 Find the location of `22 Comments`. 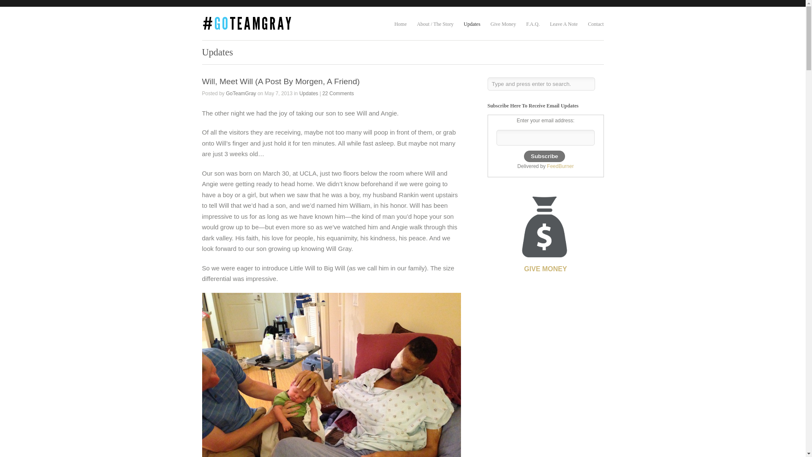

22 Comments is located at coordinates (338, 93).